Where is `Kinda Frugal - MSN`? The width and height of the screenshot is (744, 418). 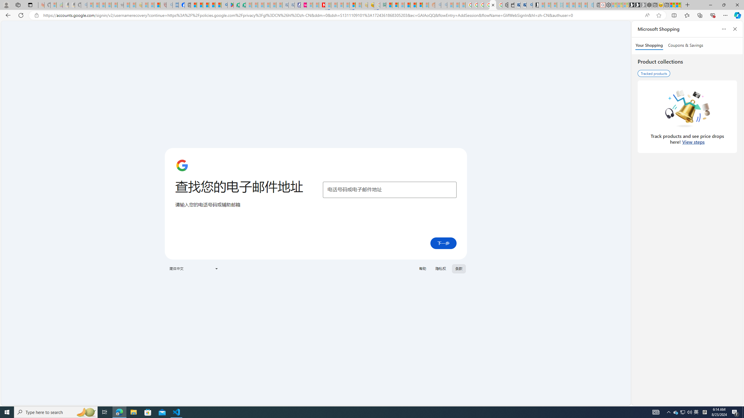
Kinda Frugal - MSN is located at coordinates (413, 5).